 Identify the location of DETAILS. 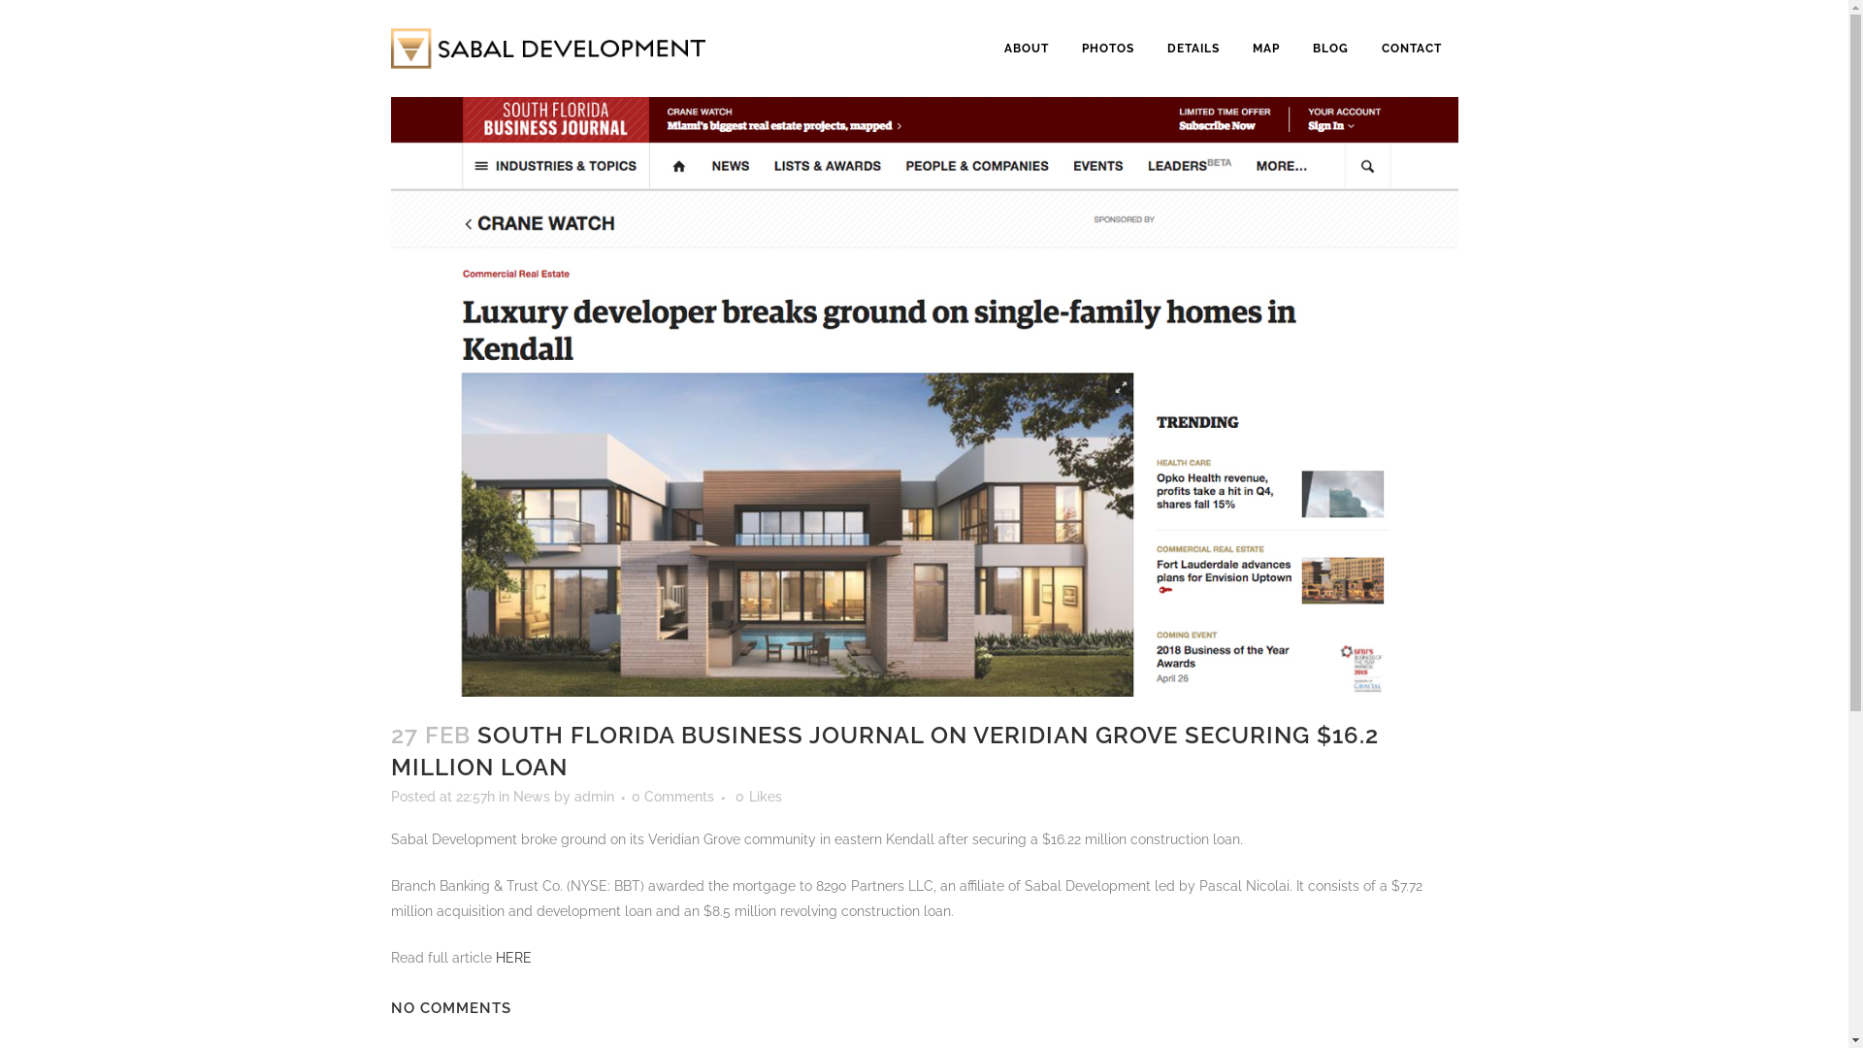
(1193, 49).